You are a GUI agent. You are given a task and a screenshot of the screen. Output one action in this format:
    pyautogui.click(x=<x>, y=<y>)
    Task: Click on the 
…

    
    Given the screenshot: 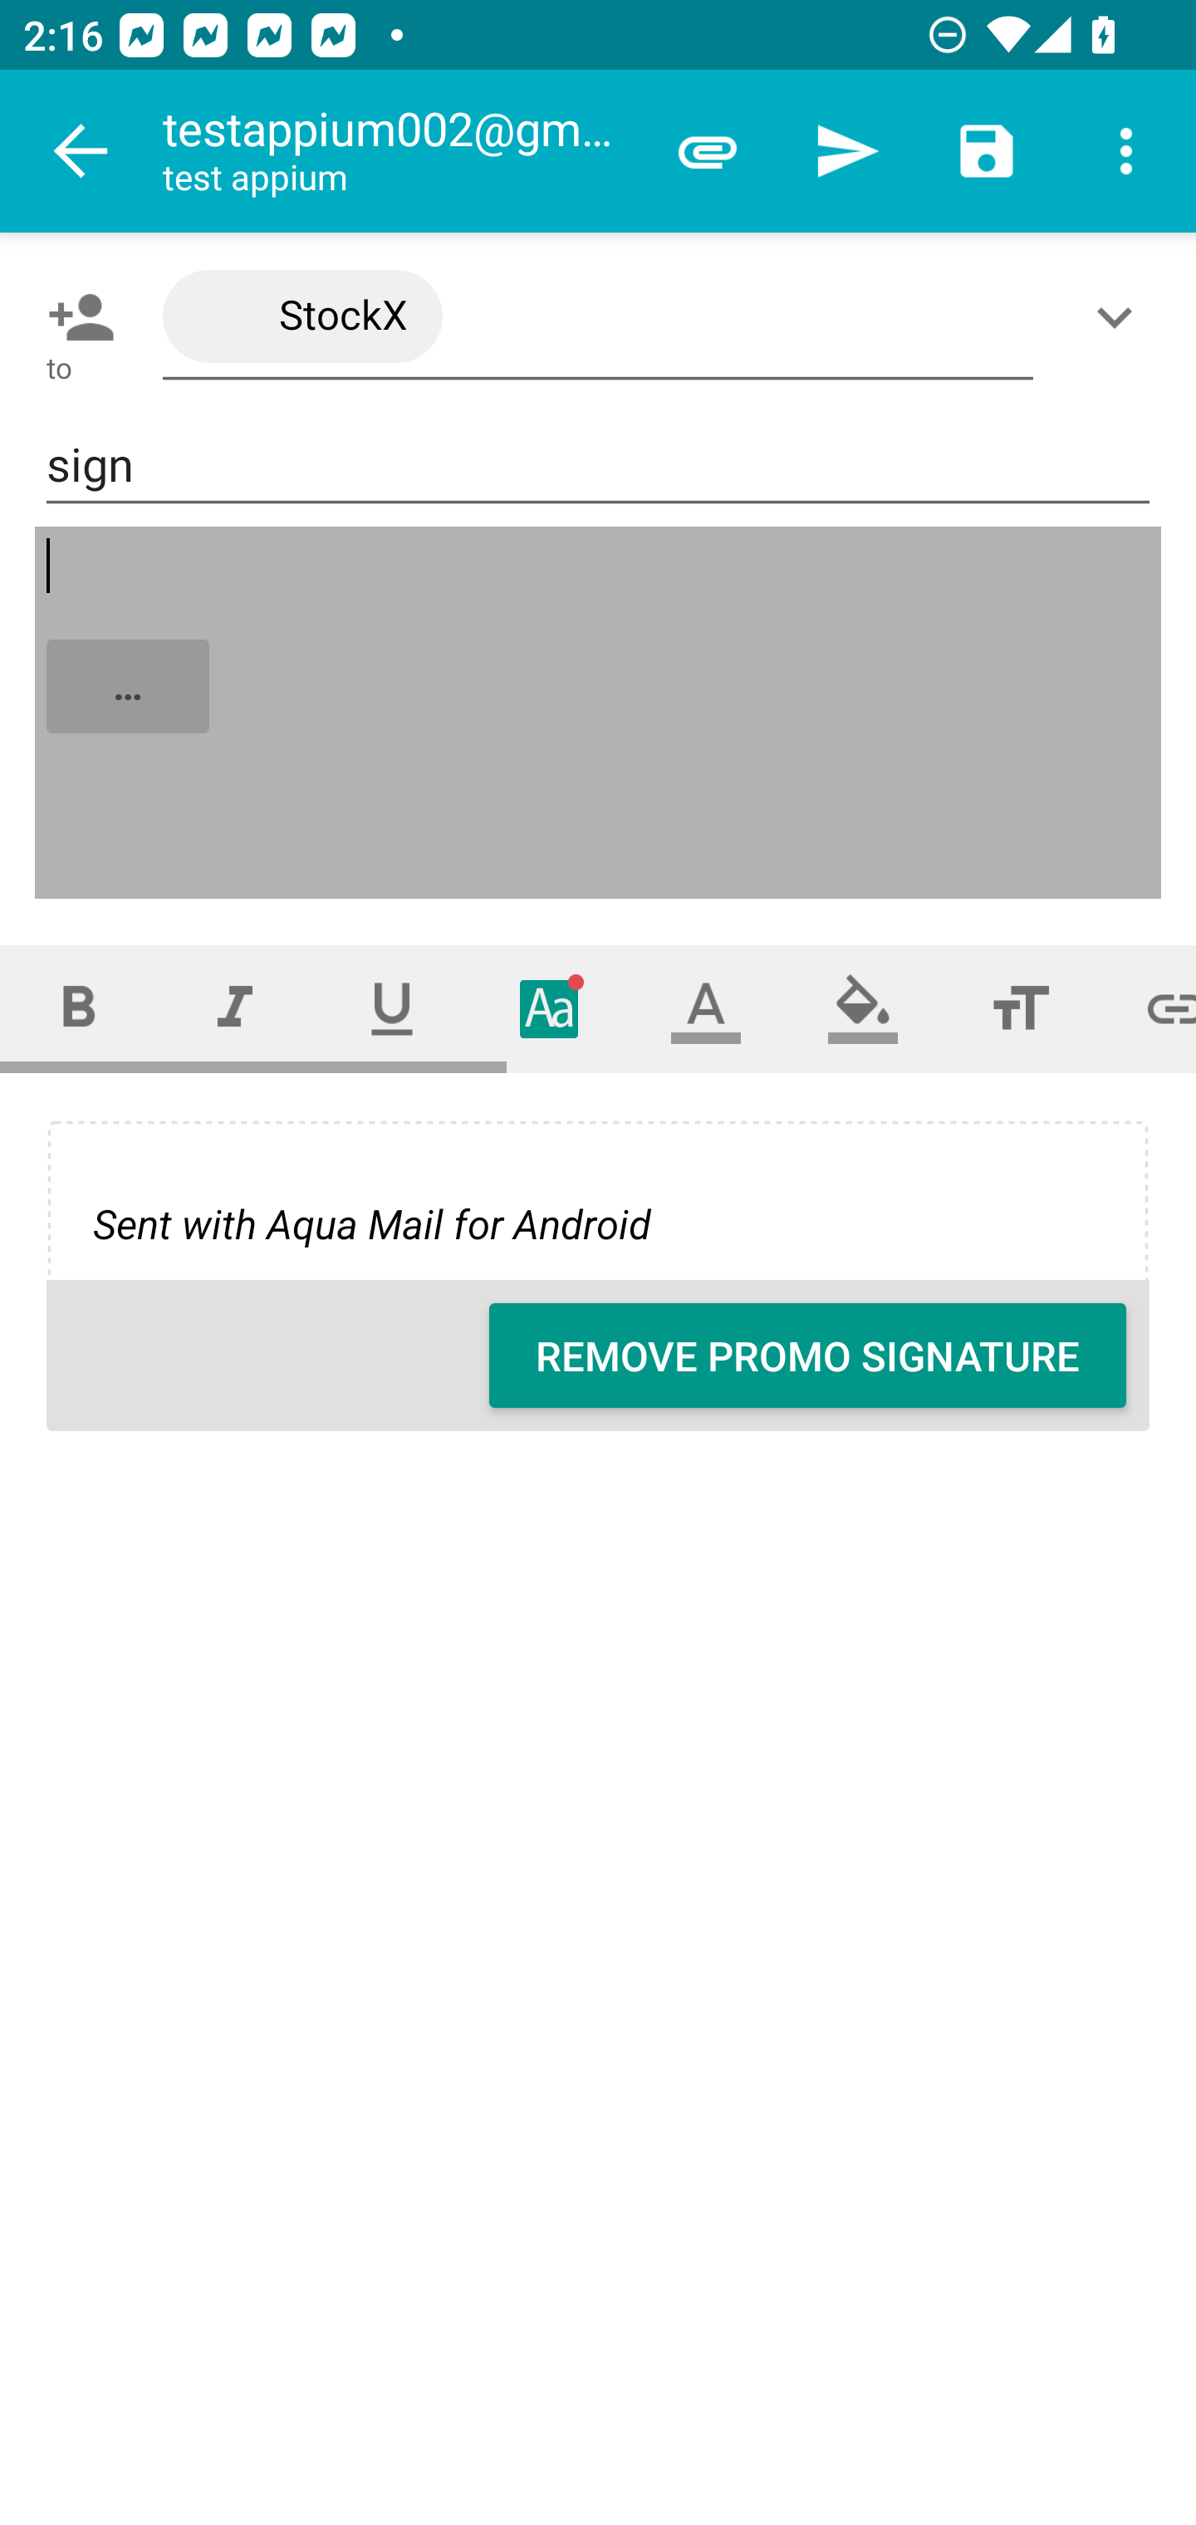 What is the action you would take?
    pyautogui.click(x=600, y=713)
    